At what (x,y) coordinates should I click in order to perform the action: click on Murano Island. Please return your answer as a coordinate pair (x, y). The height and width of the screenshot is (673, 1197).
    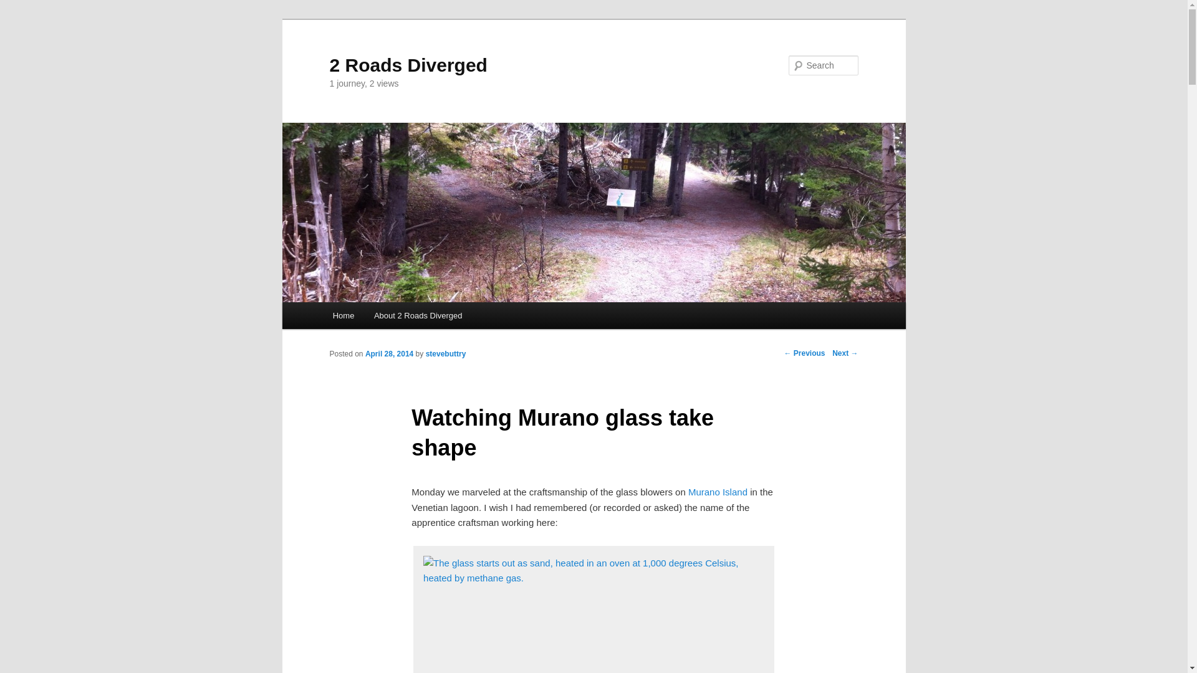
    Looking at the image, I should click on (718, 492).